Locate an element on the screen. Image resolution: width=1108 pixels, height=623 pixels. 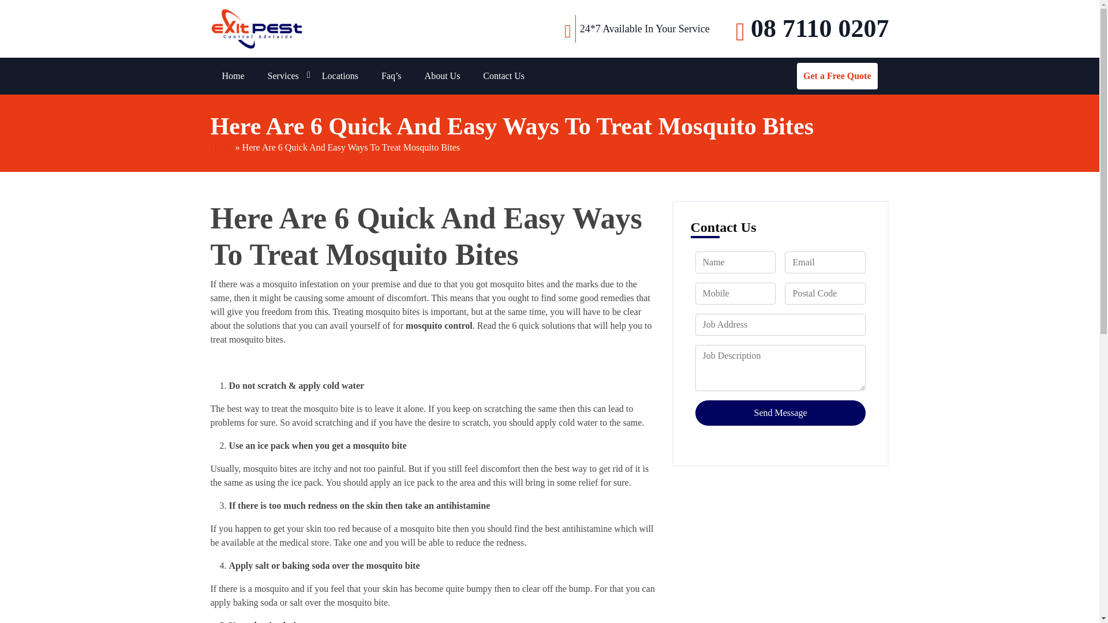
Home is located at coordinates (222, 147).